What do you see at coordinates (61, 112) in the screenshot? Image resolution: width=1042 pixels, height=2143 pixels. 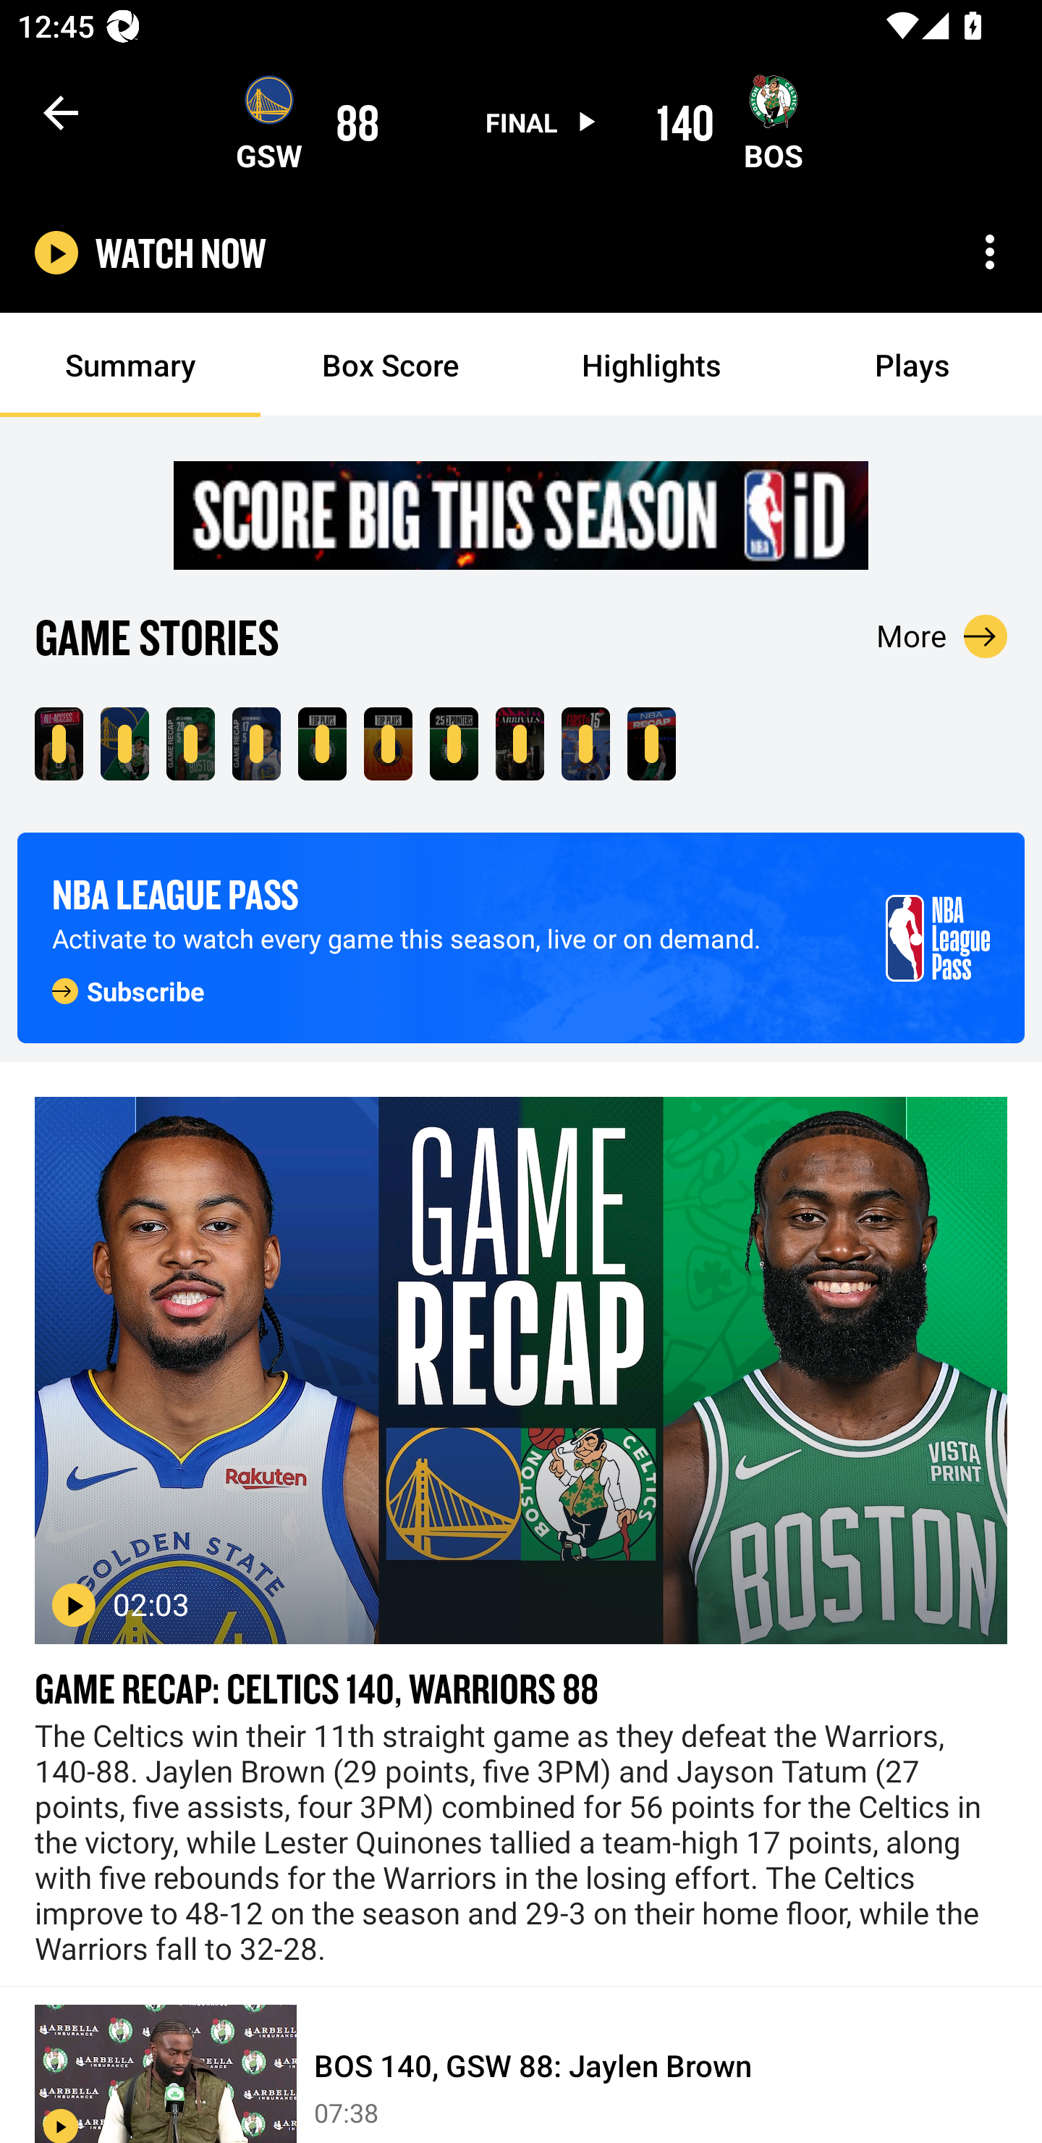 I see `Navigate up` at bounding box center [61, 112].